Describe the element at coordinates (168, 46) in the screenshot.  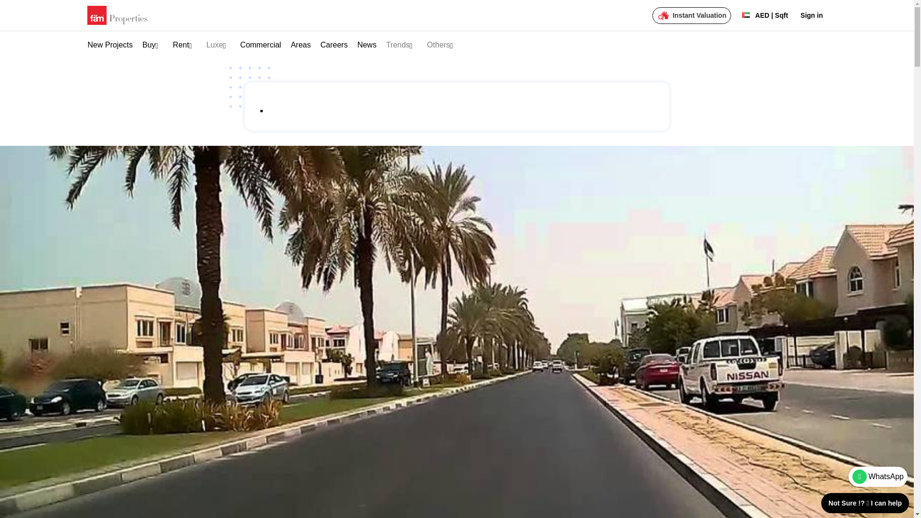
I see `Al Wasl` at that location.